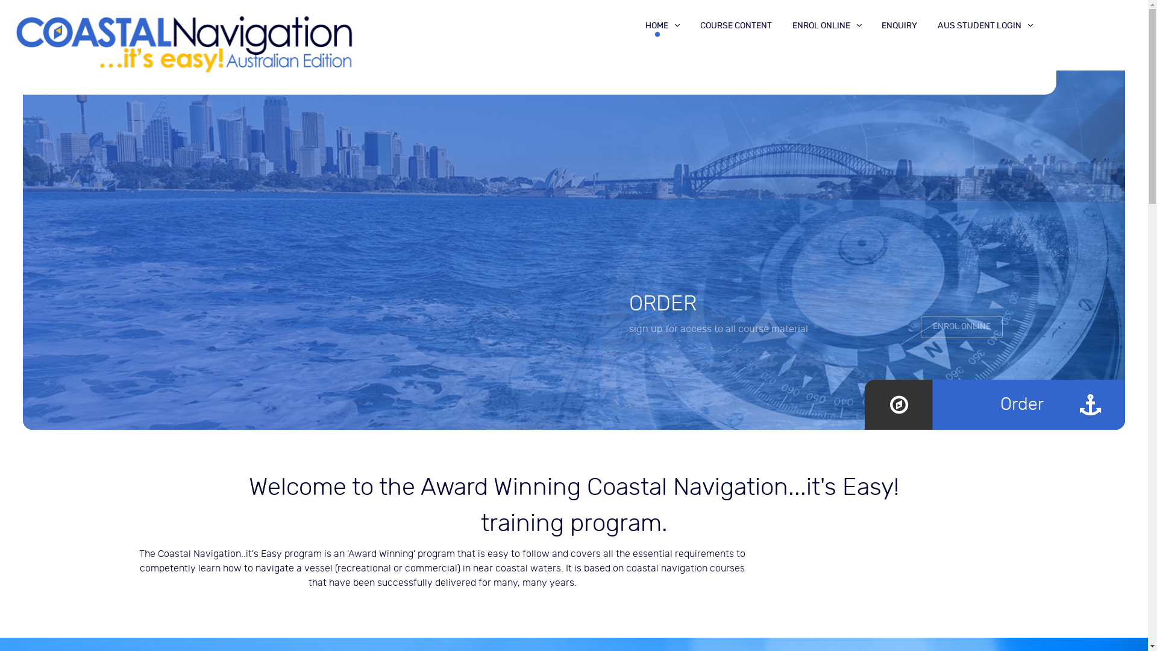  I want to click on ENQUIRY, so click(899, 25).